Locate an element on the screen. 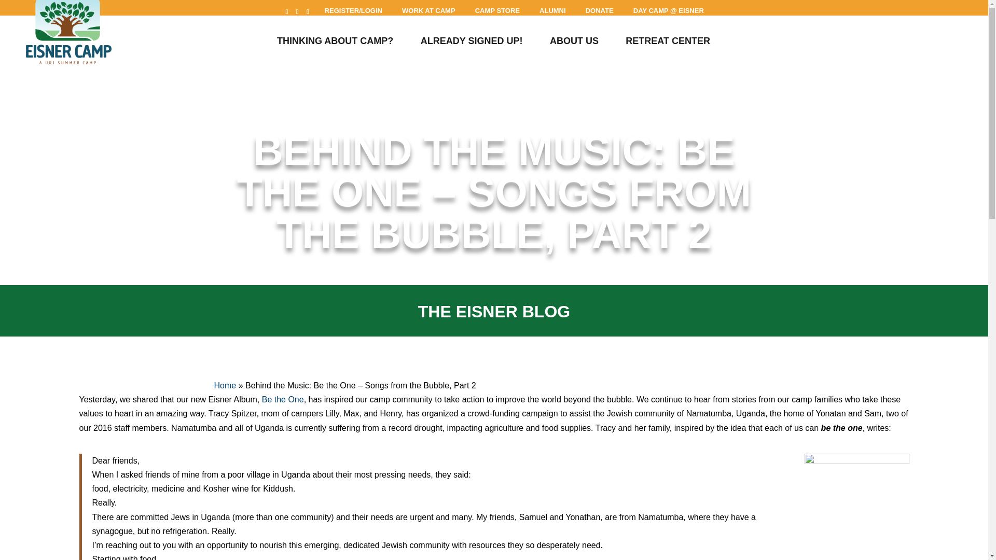 This screenshot has height=560, width=996. Home is located at coordinates (225, 385).